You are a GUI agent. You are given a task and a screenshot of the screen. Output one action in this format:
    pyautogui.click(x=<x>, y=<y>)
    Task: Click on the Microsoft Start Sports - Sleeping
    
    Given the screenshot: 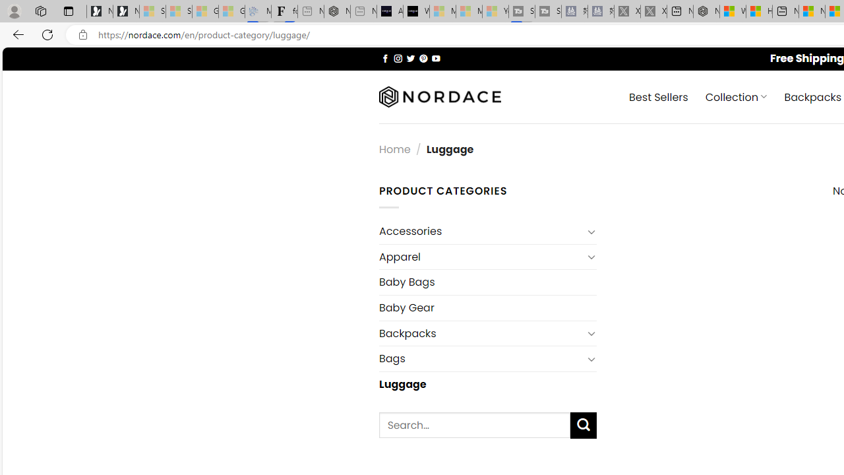 What is the action you would take?
    pyautogui.click(x=442, y=12)
    